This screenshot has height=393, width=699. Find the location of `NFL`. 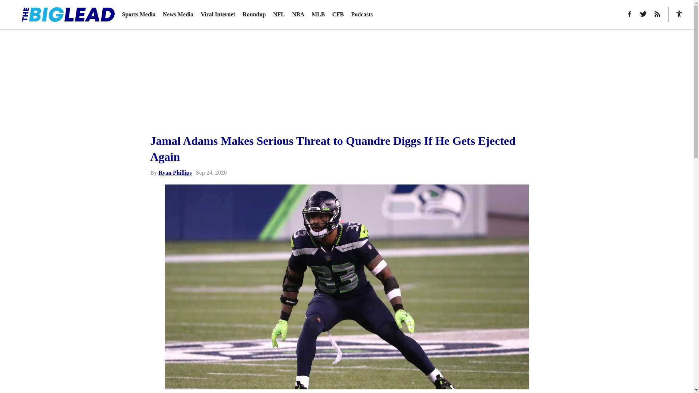

NFL is located at coordinates (279, 15).